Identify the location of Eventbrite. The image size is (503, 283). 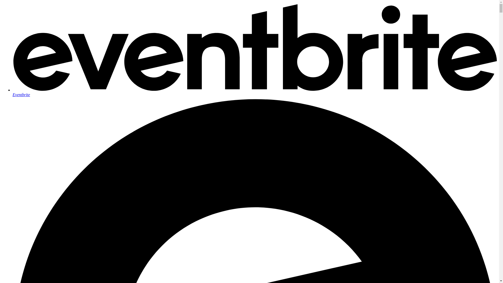
(255, 92).